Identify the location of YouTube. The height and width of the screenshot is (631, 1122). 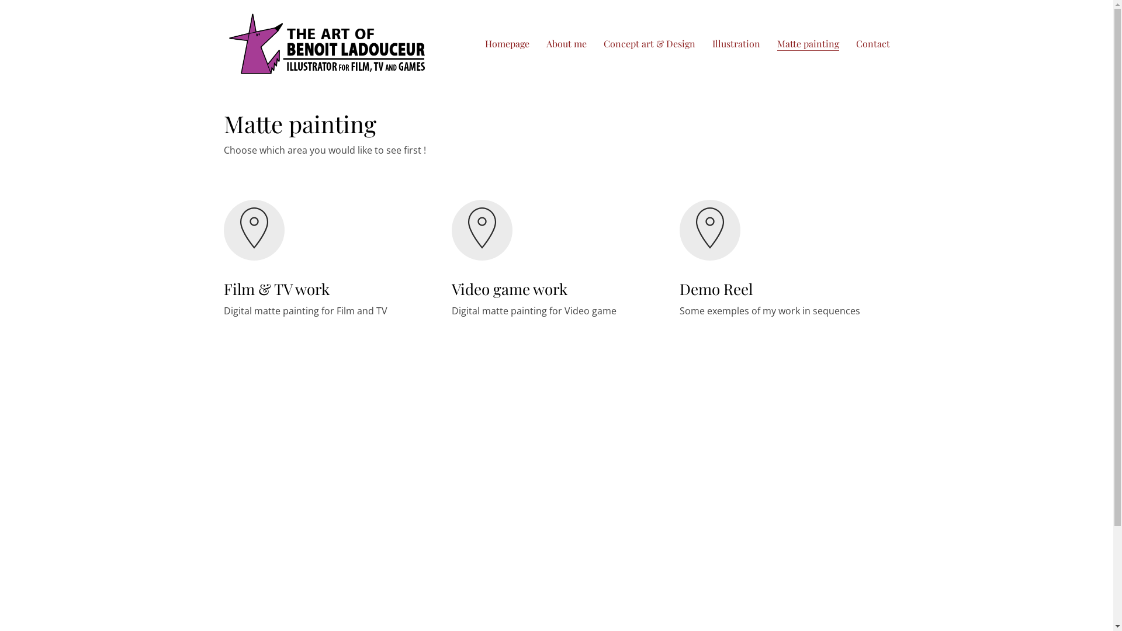
(1023, 596).